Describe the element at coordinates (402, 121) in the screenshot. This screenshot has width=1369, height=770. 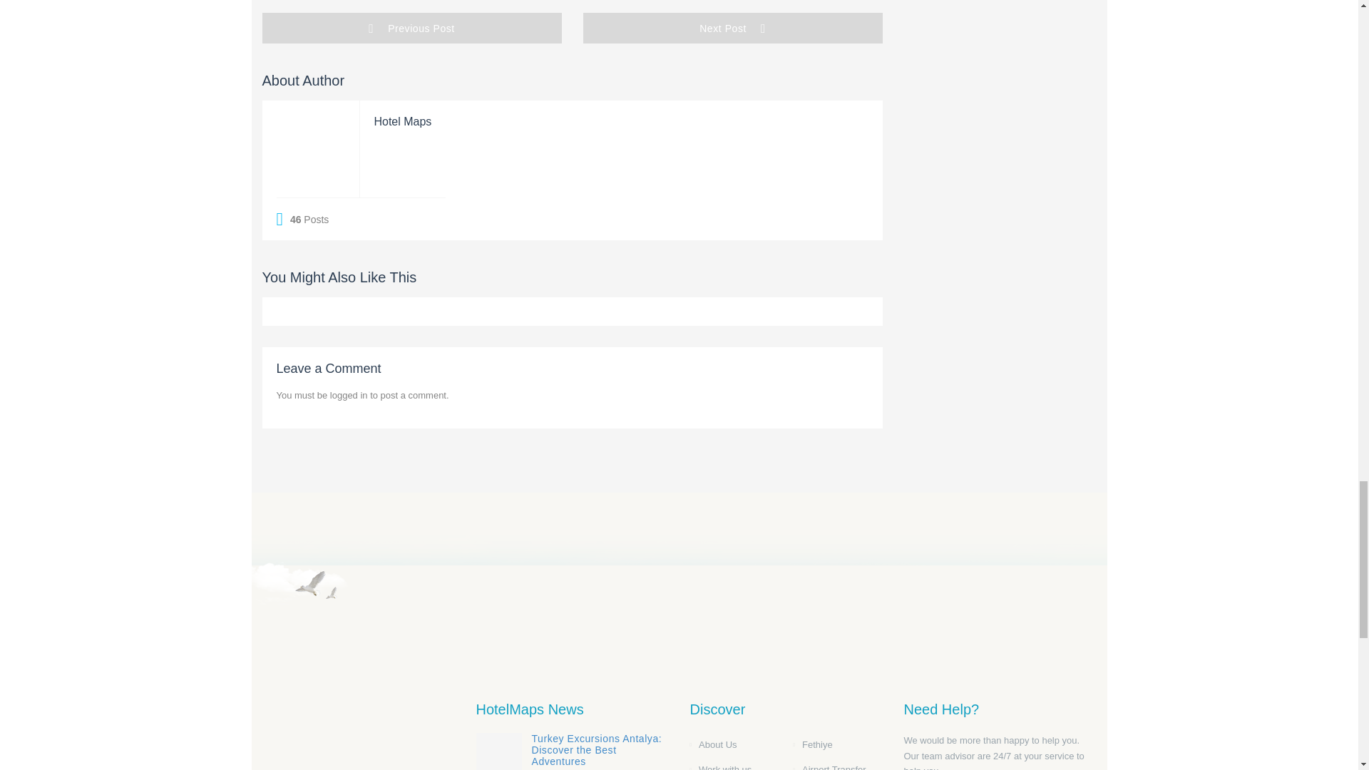
I see `Posts by Hotel Maps` at that location.